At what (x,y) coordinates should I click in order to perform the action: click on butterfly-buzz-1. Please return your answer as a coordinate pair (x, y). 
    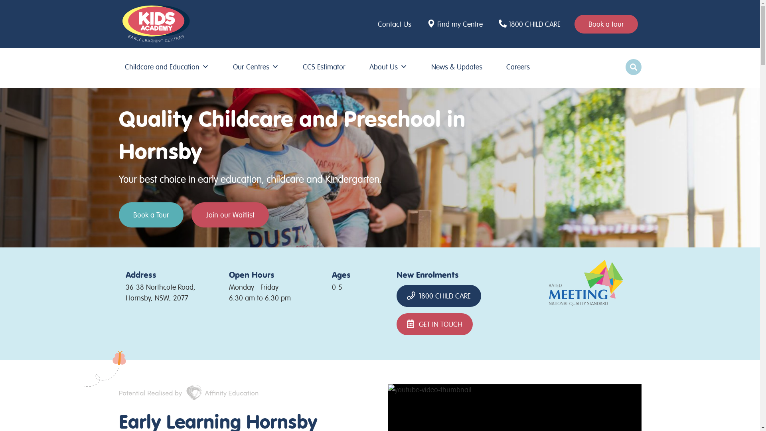
    Looking at the image, I should click on (105, 370).